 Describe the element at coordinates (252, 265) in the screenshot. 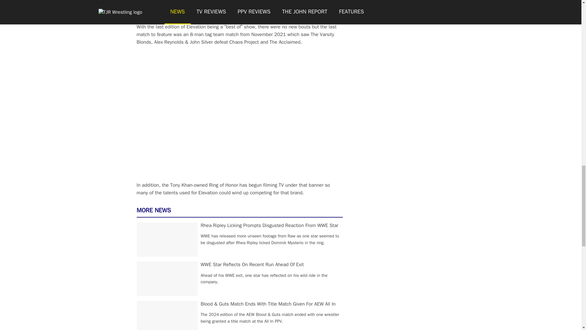

I see `WWE Star Reflects On Recent Run Ahead Of Exit` at that location.